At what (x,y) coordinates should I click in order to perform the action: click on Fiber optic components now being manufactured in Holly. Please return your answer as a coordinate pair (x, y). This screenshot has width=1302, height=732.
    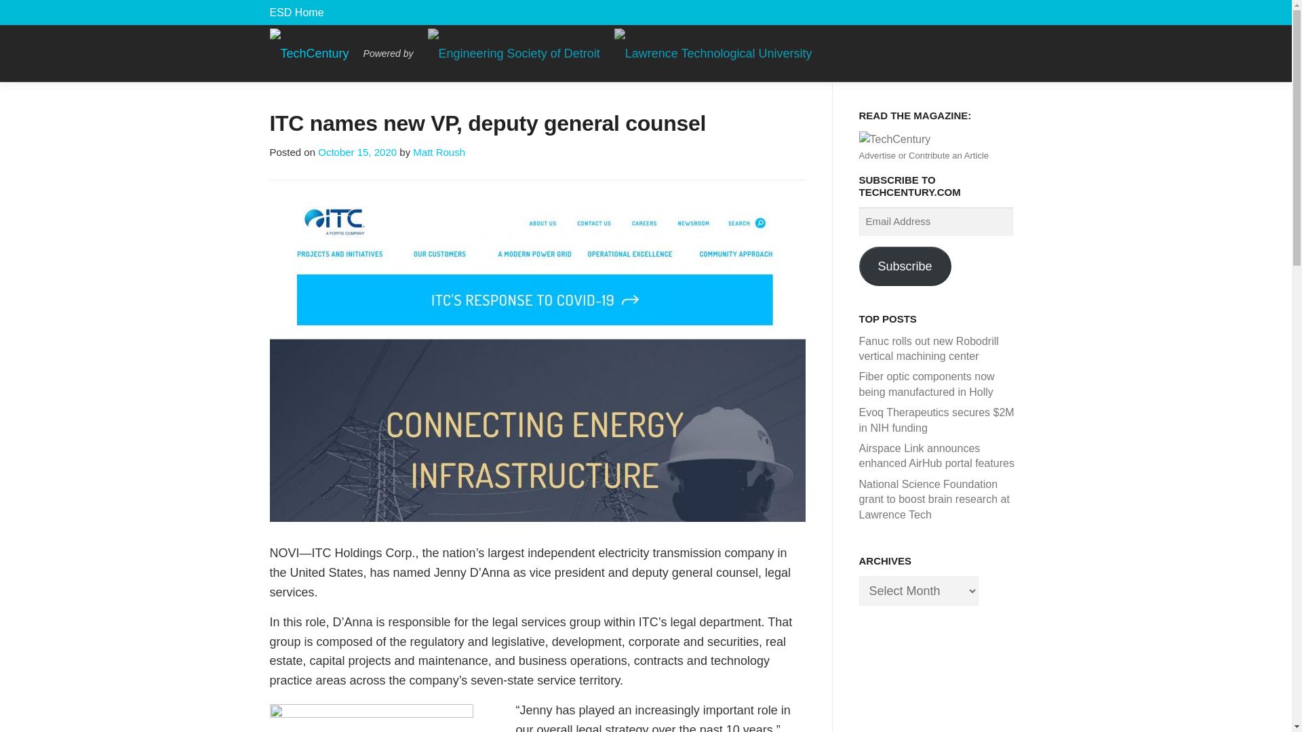
    Looking at the image, I should click on (926, 384).